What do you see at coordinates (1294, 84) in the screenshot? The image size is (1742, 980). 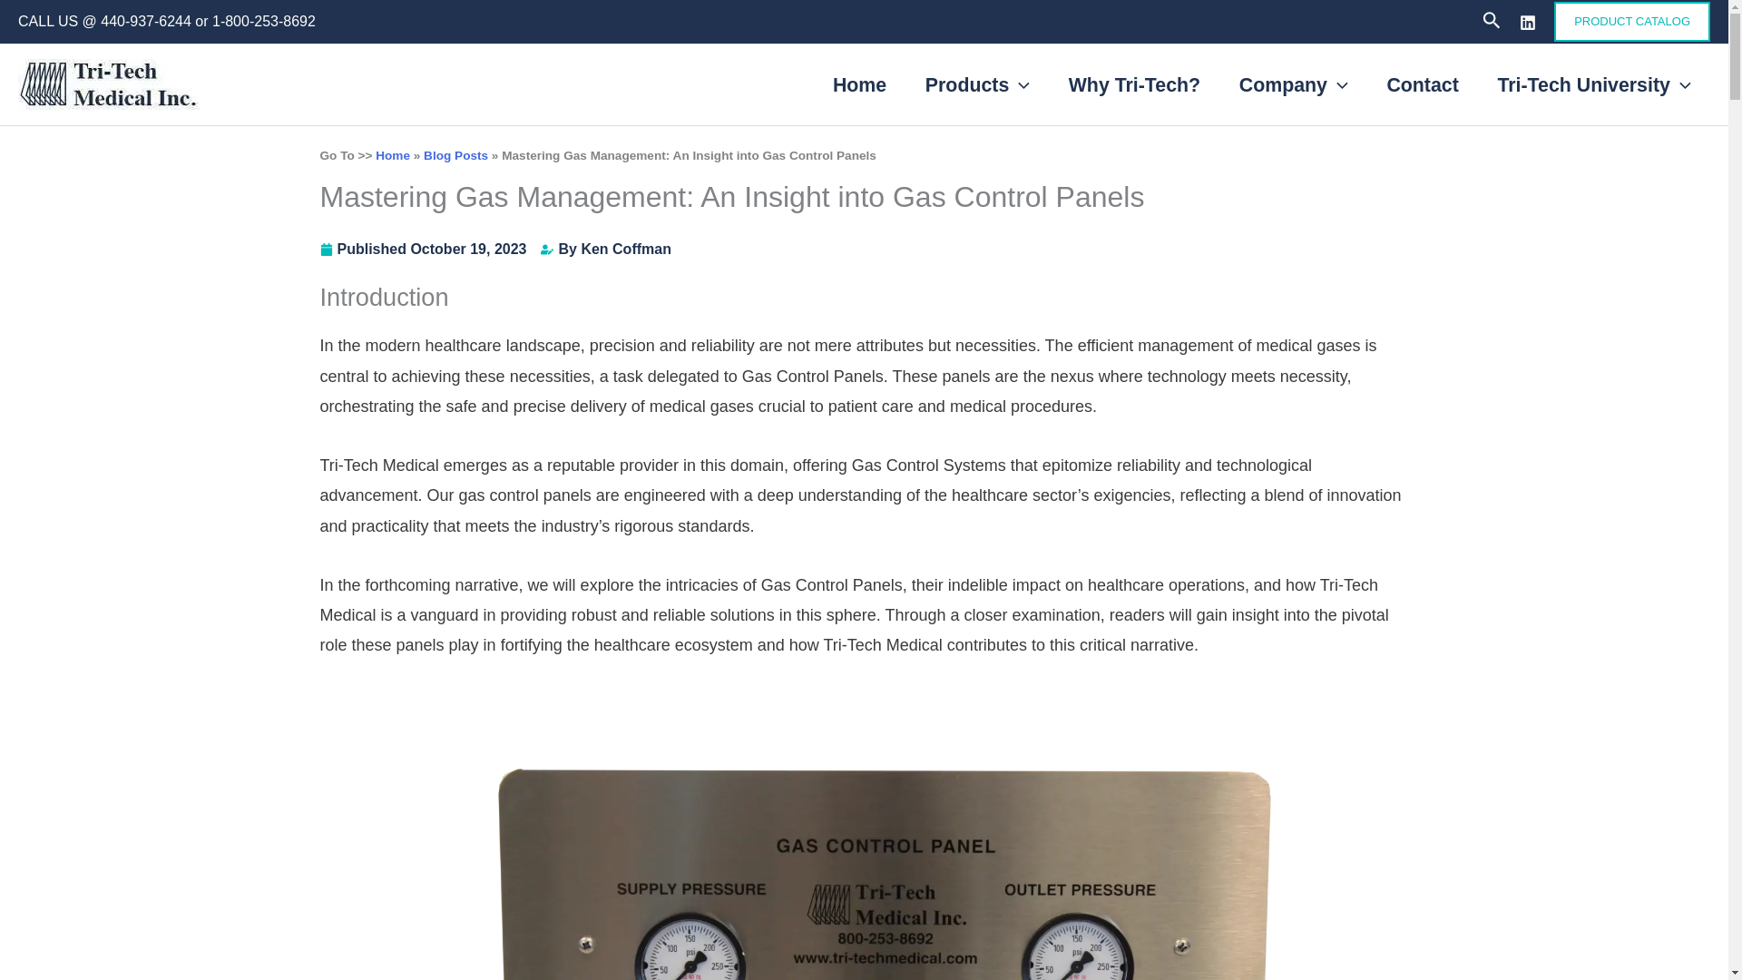 I see `Company` at bounding box center [1294, 84].